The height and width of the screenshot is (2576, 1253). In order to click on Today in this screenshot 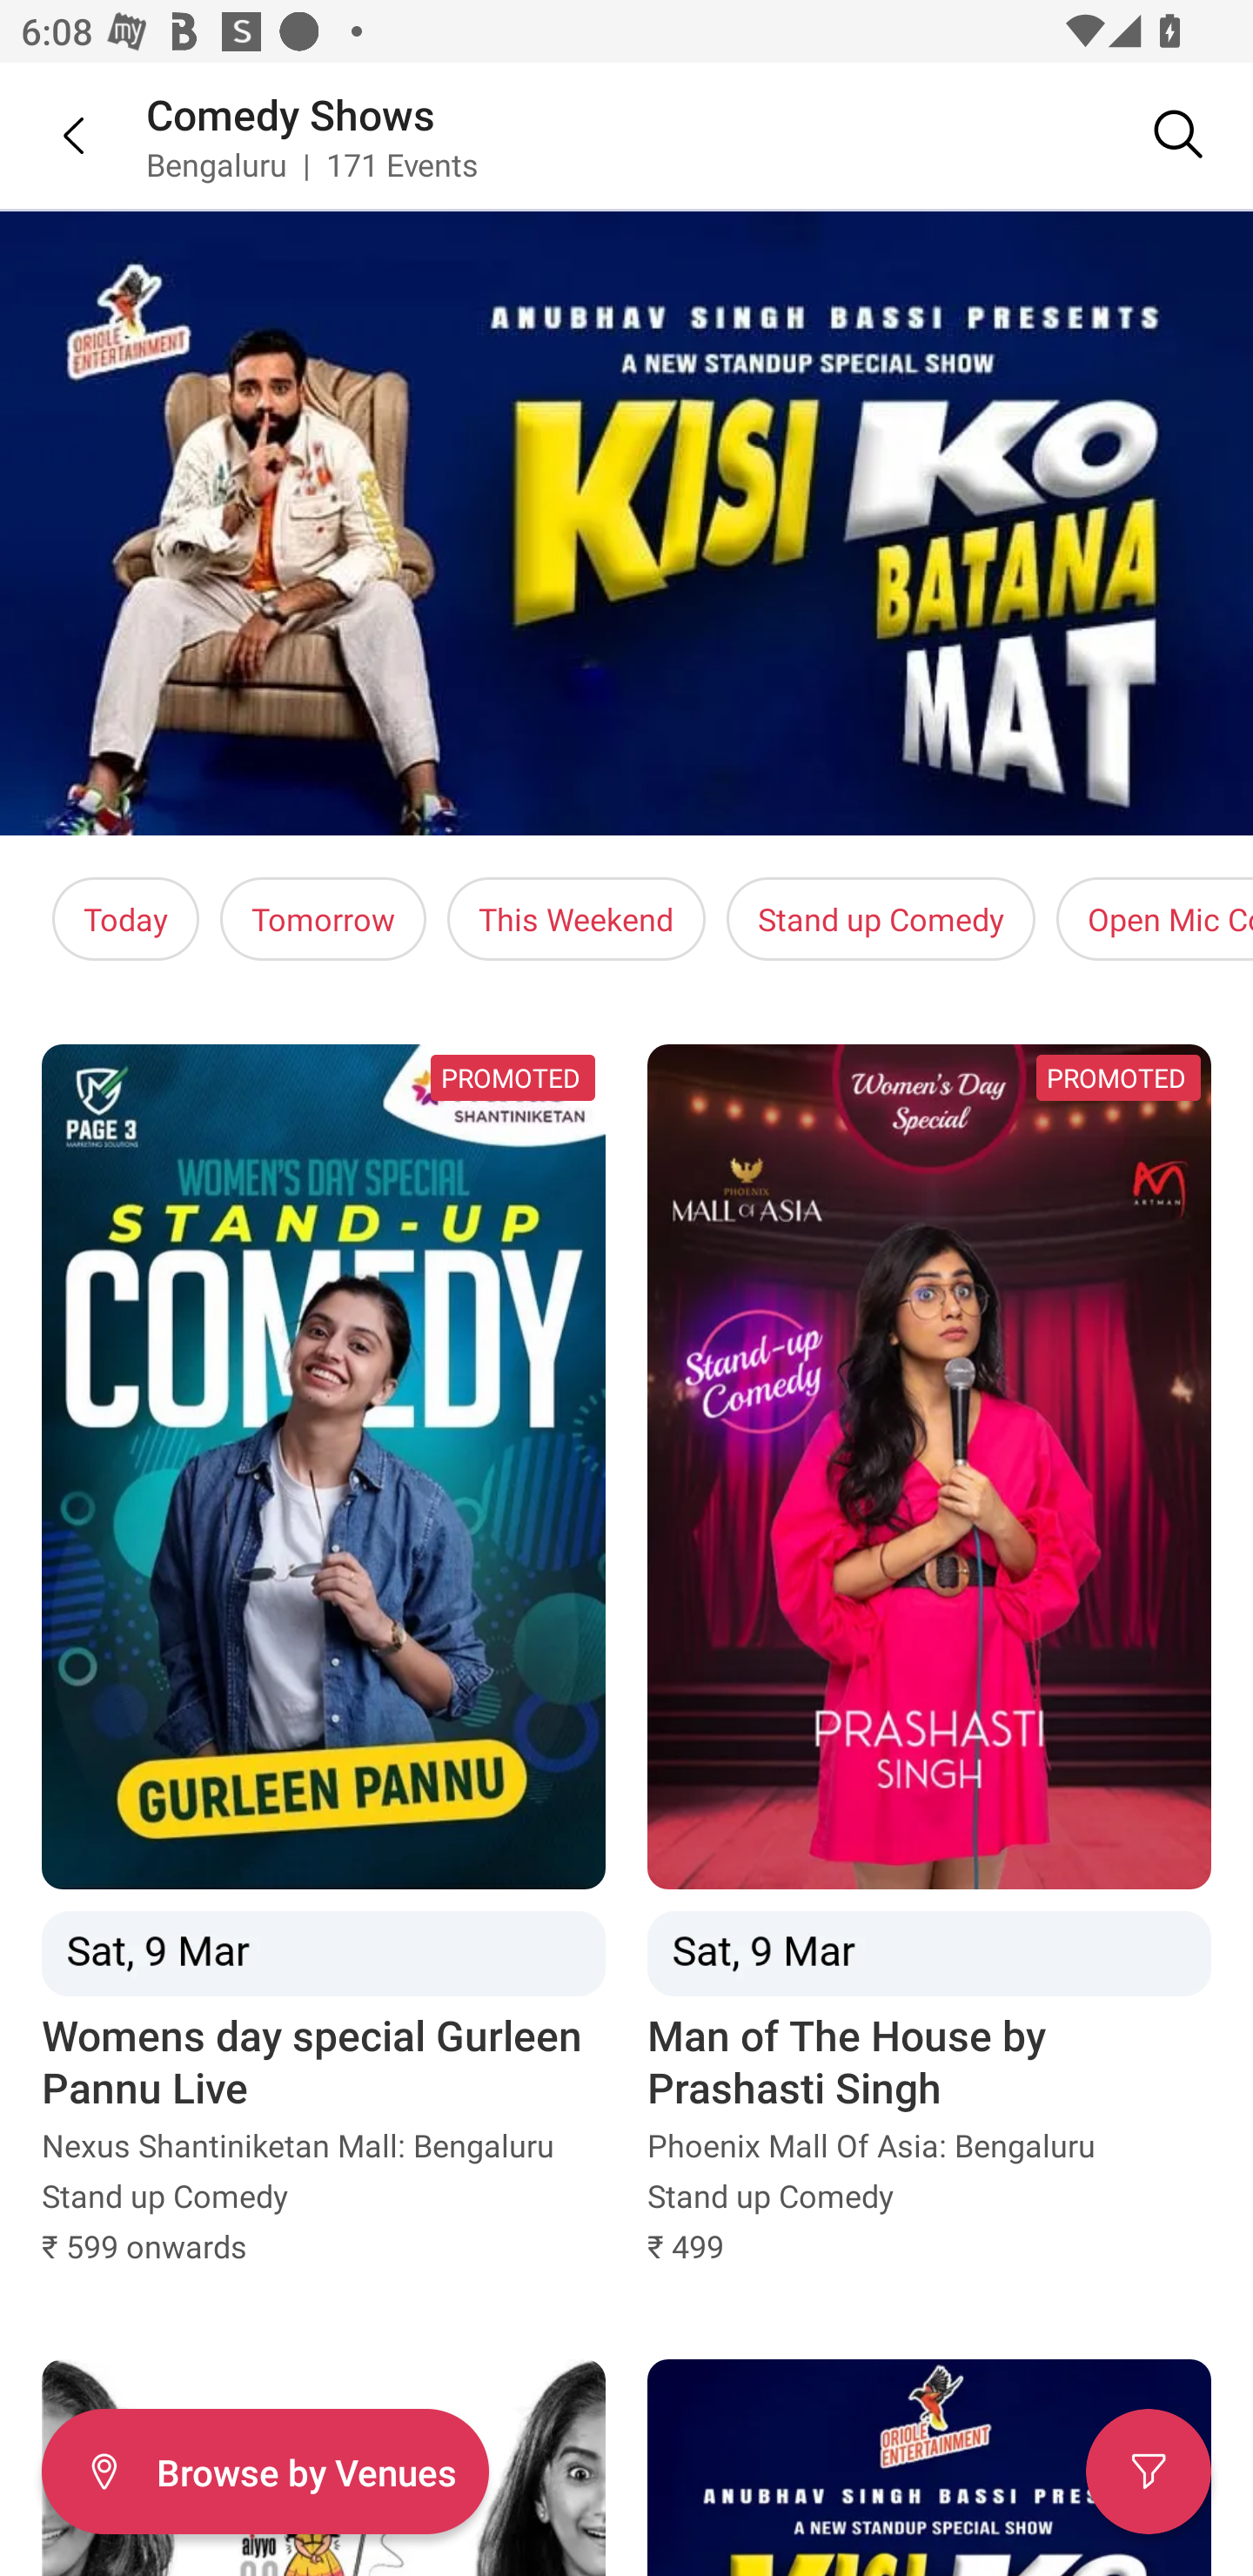, I will do `click(125, 919)`.